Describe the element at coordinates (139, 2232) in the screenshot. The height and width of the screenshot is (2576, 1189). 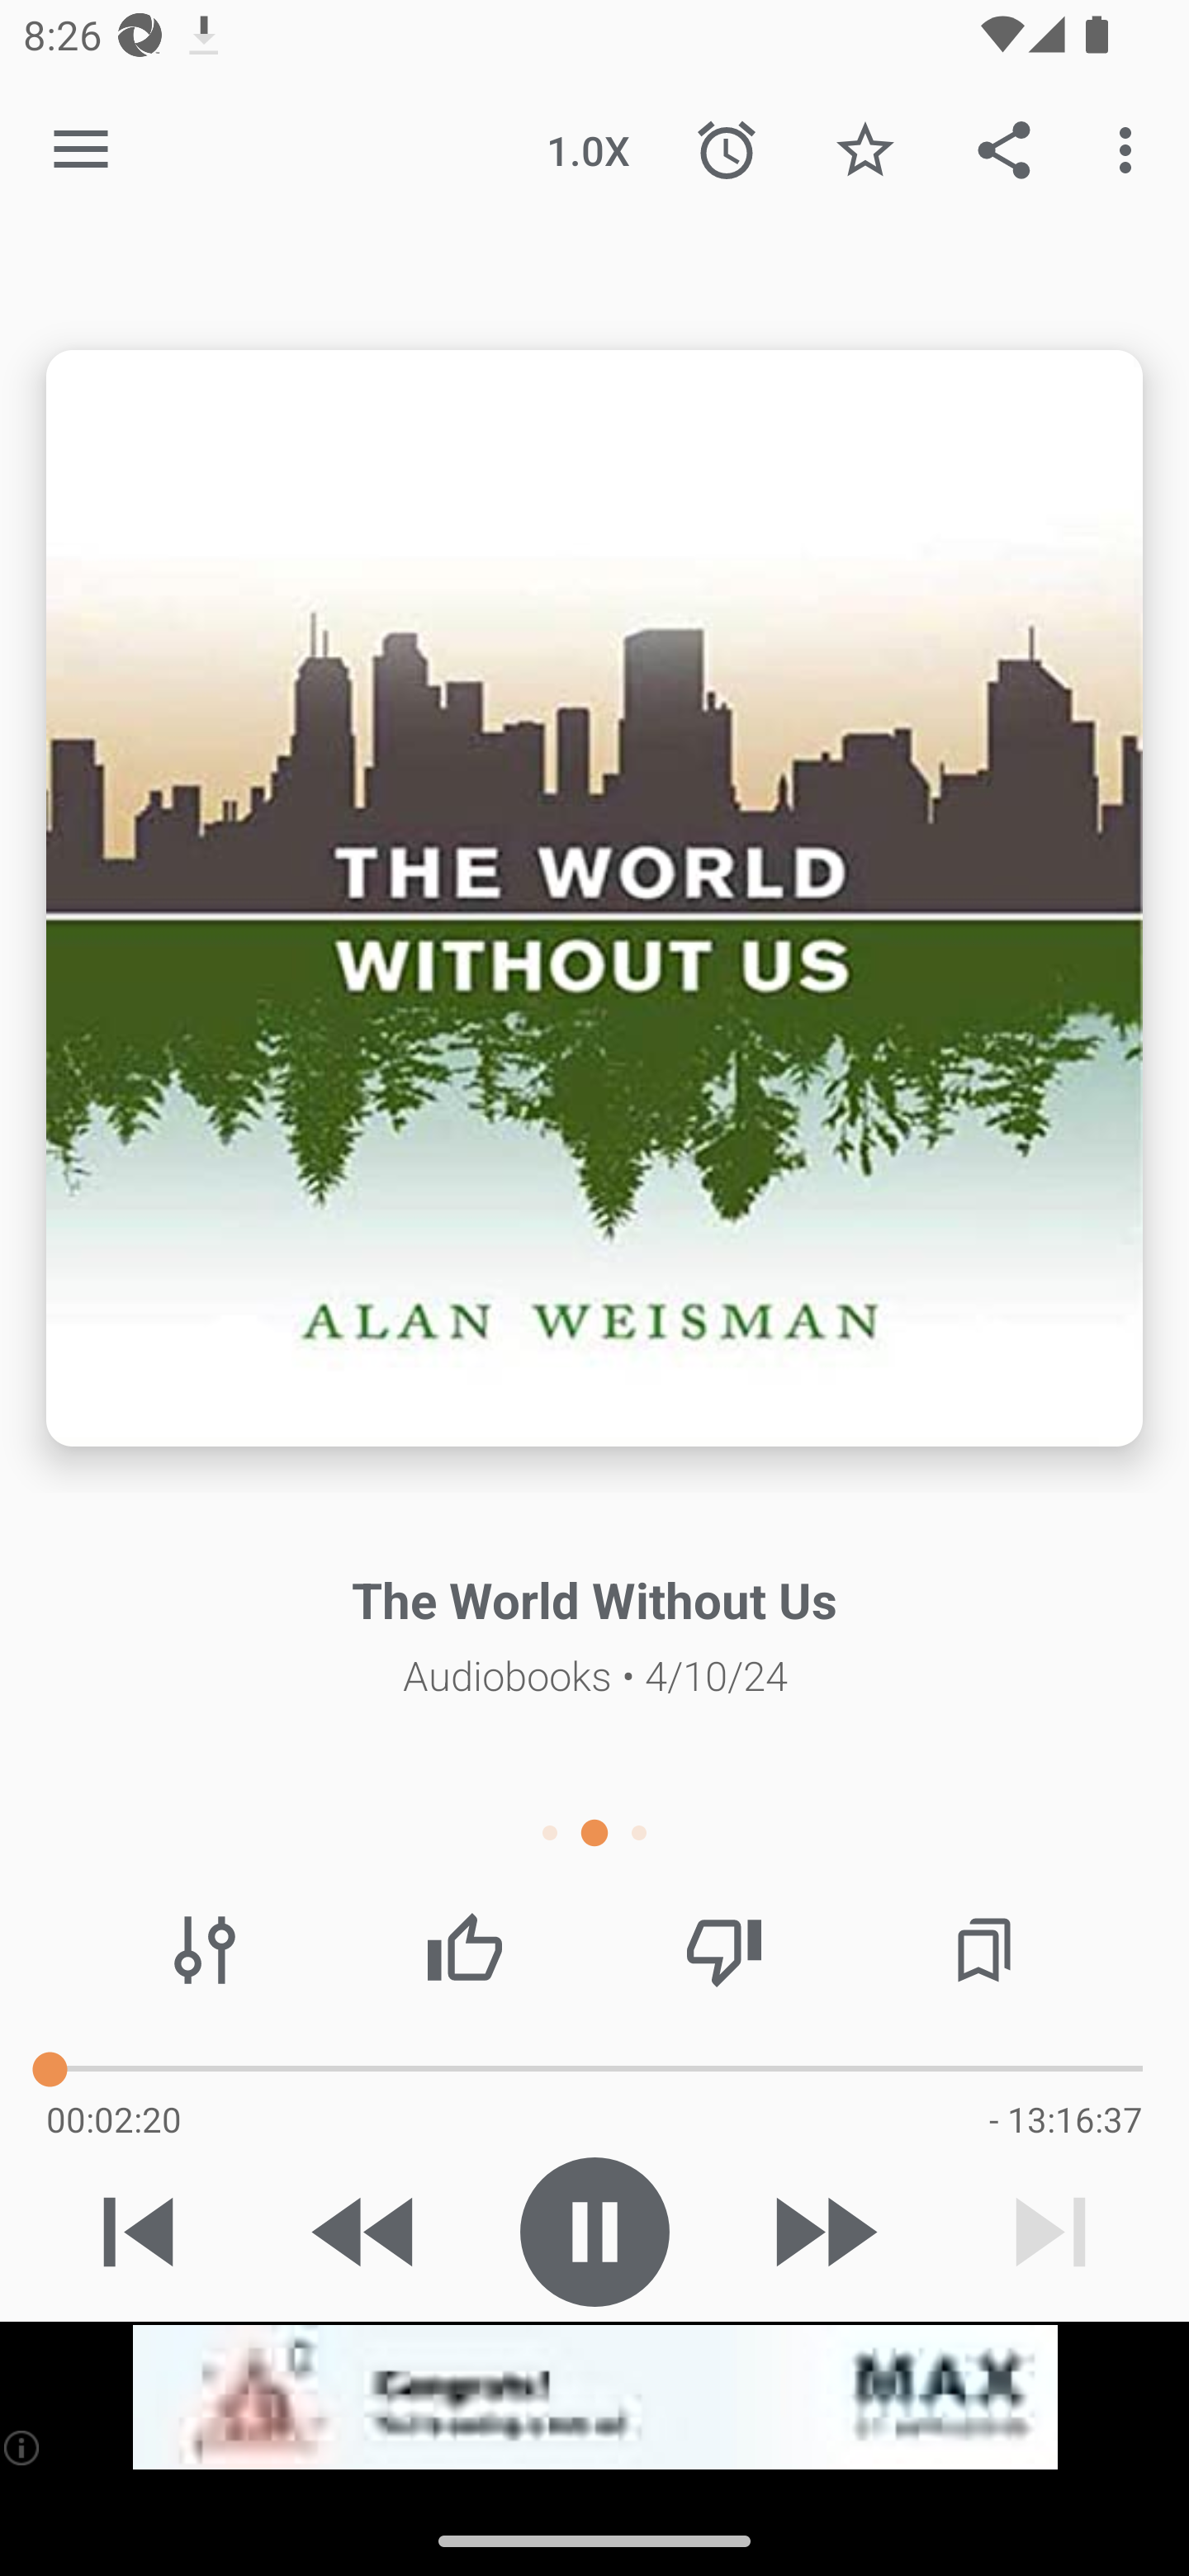
I see `Previous track` at that location.